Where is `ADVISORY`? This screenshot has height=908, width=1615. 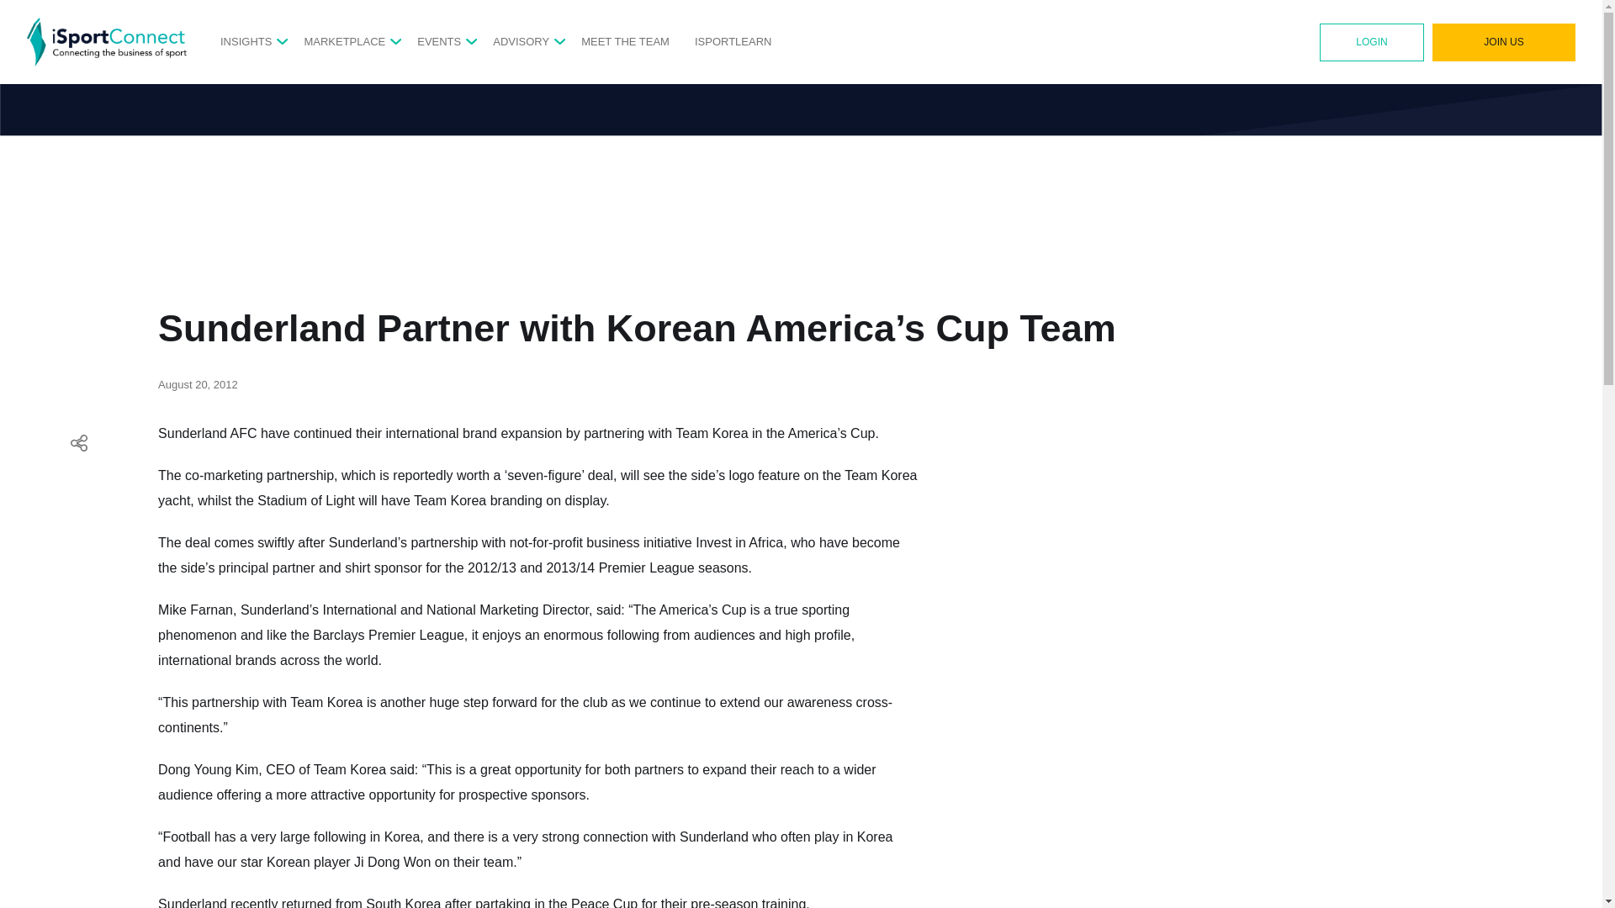
ADVISORY is located at coordinates (520, 41).